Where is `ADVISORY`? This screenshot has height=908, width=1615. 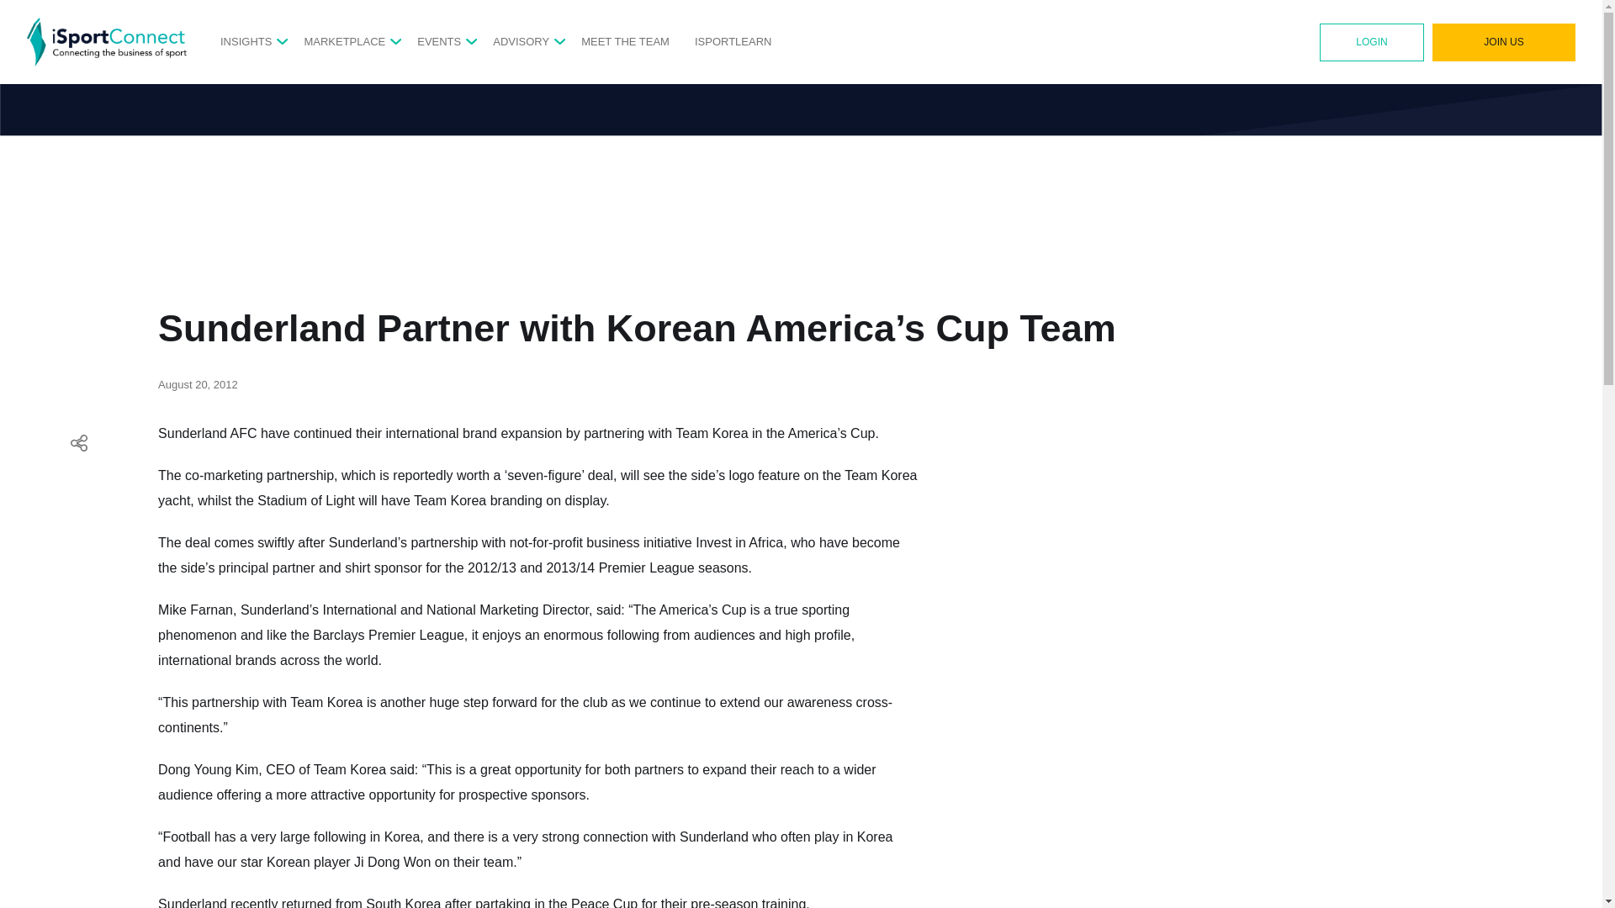
ADVISORY is located at coordinates (520, 41).